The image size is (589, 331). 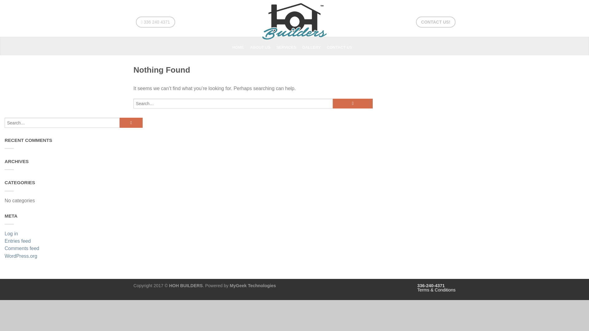 What do you see at coordinates (342, 47) in the screenshot?
I see `CONTACT US` at bounding box center [342, 47].